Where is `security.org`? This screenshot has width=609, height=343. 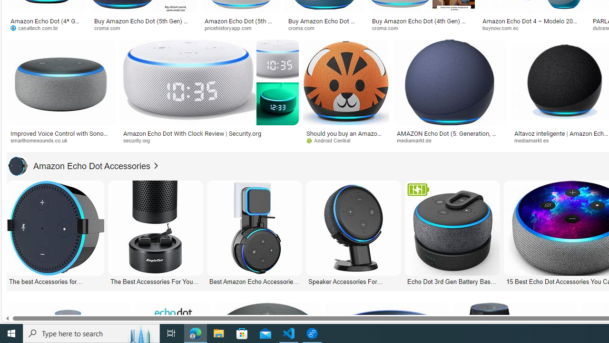
security.org is located at coordinates (208, 141).